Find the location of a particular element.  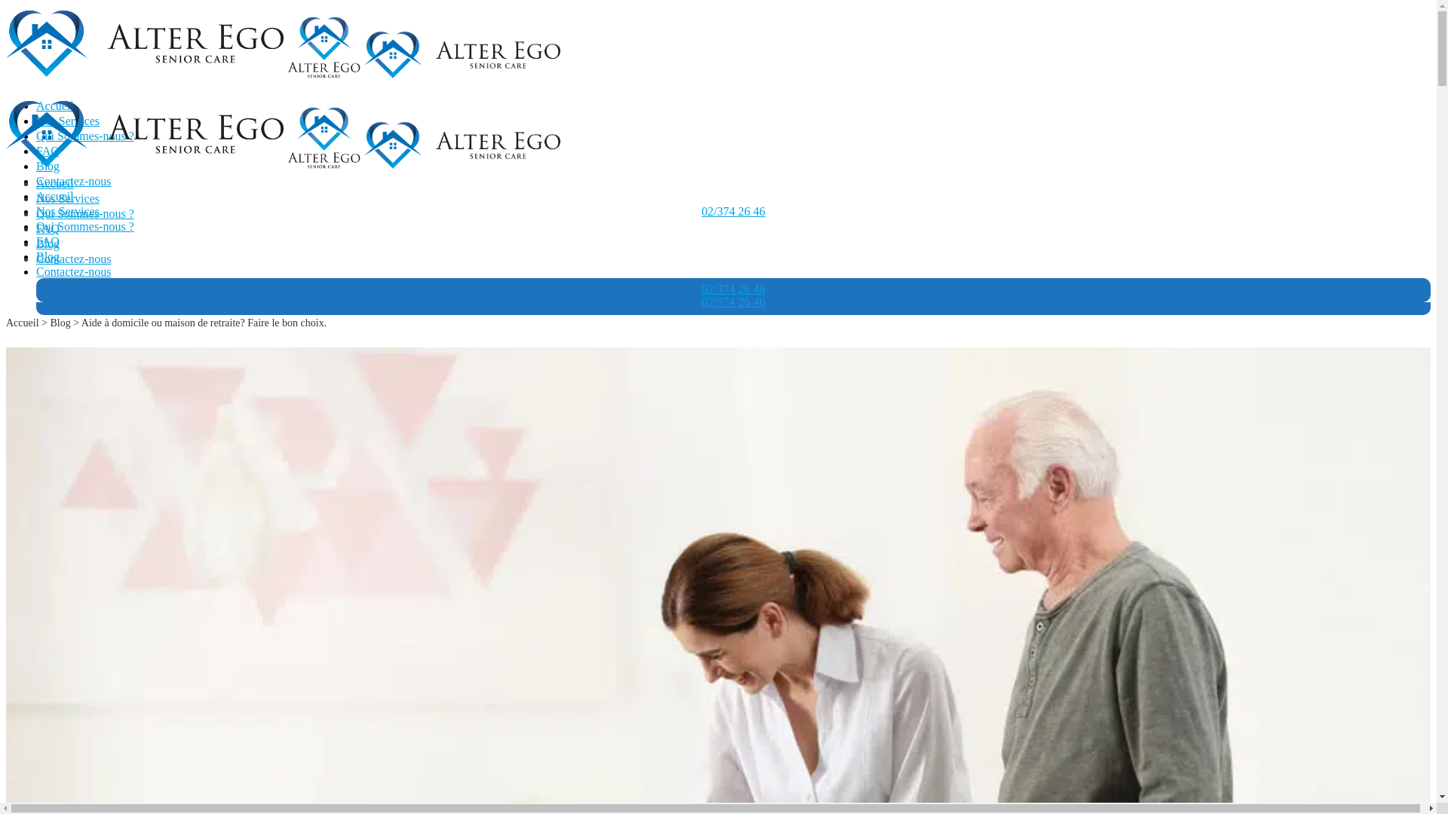

FAQ is located at coordinates (48, 228).